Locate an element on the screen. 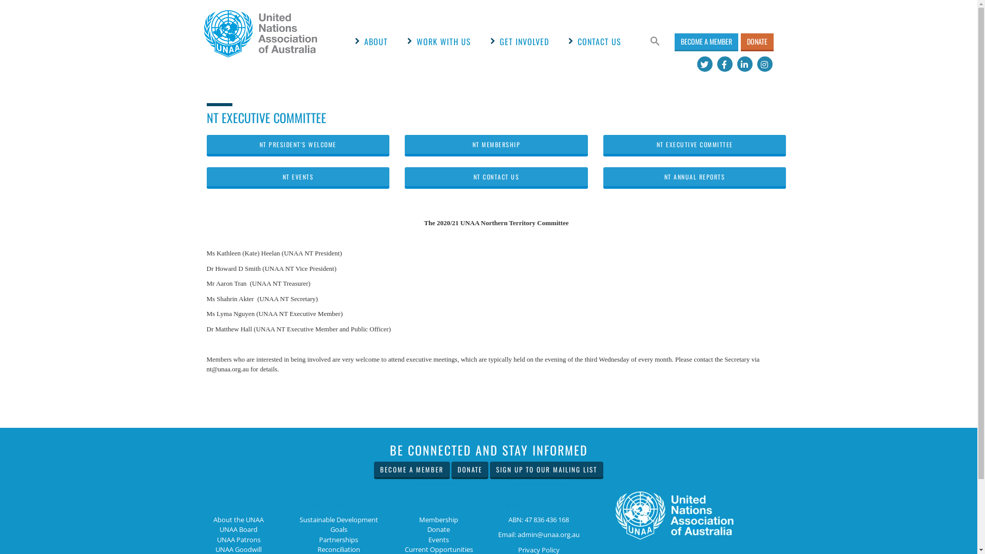  DONATE is located at coordinates (757, 41).